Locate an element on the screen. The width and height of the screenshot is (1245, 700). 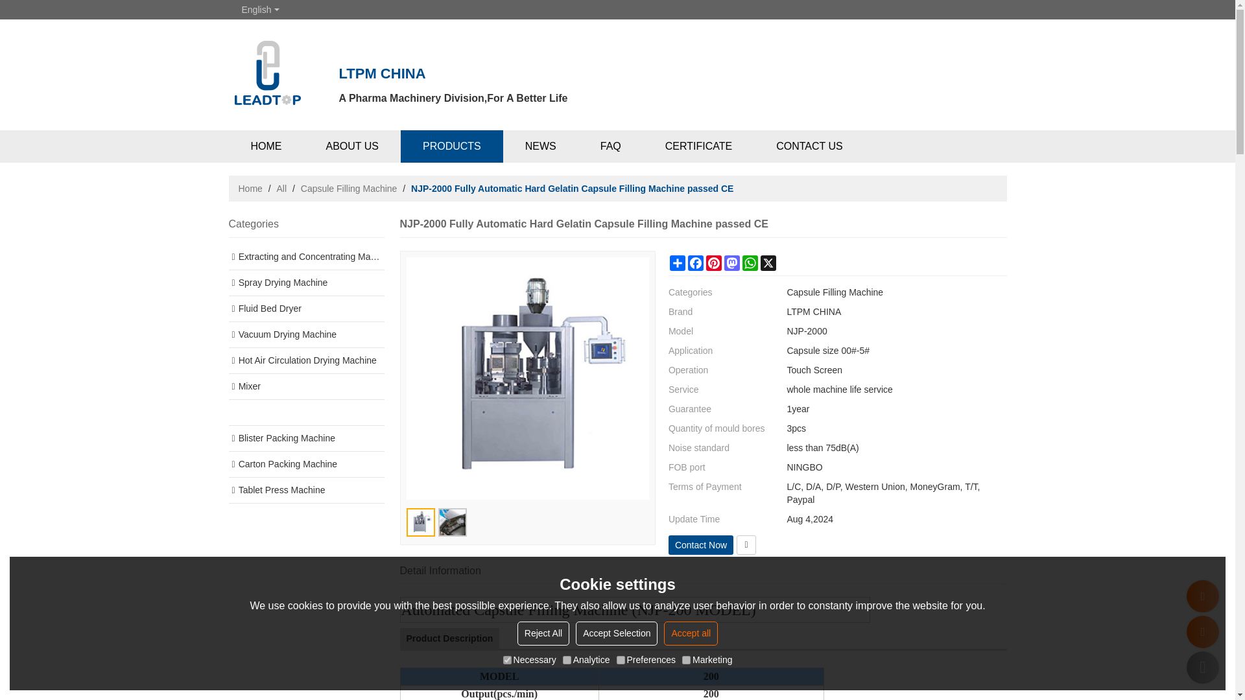
on is located at coordinates (567, 660).